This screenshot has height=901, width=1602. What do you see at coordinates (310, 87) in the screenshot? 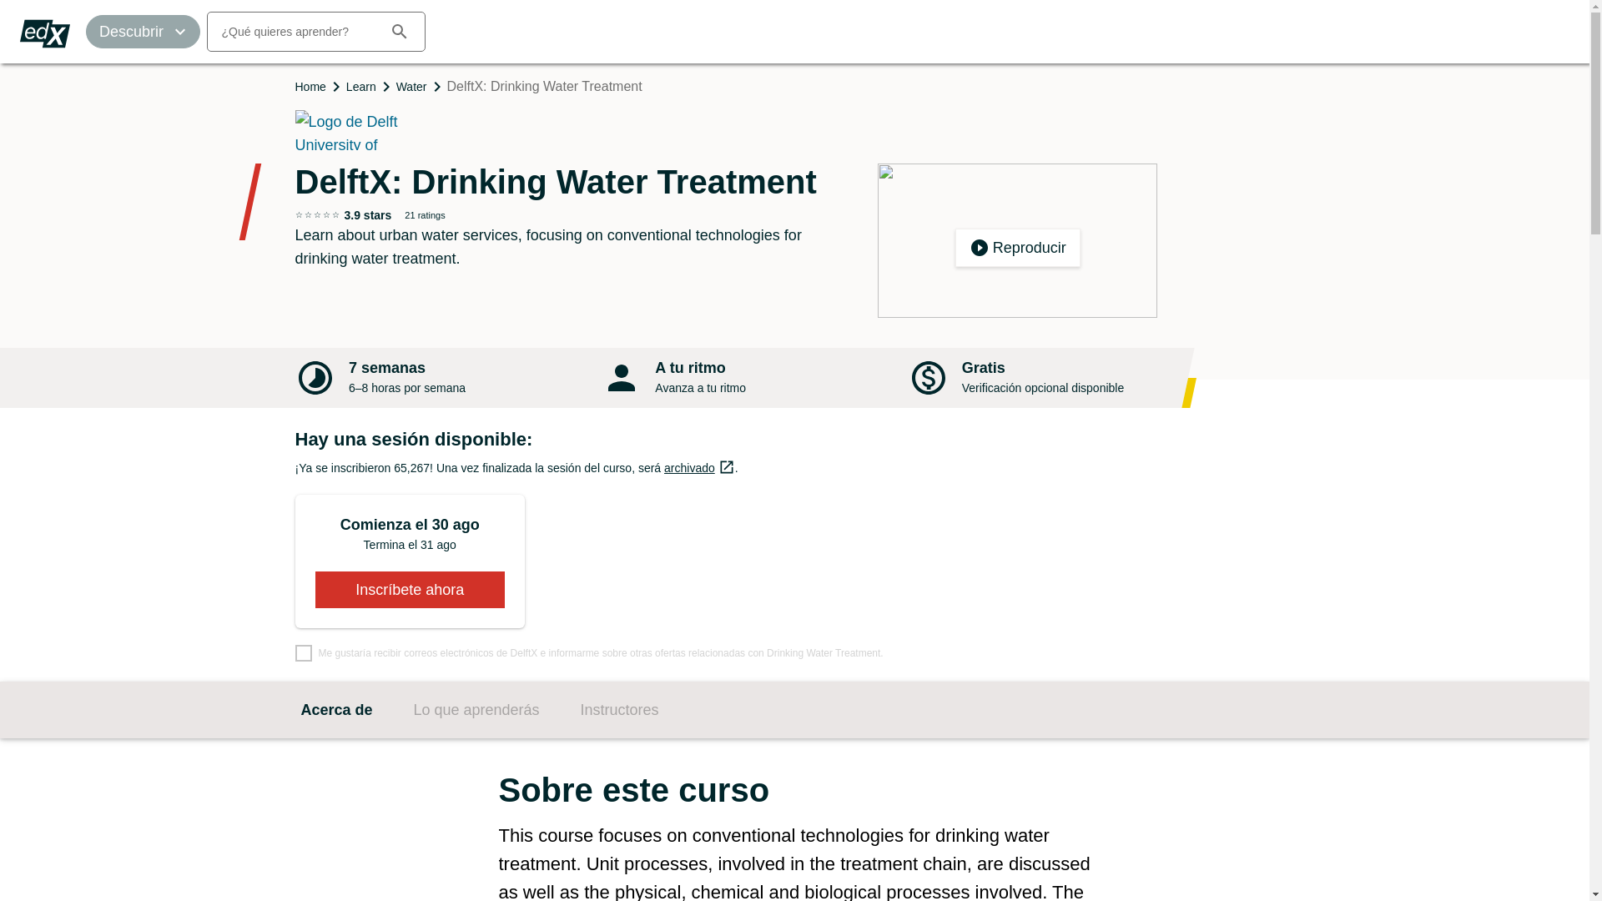
I see `Home` at bounding box center [310, 87].